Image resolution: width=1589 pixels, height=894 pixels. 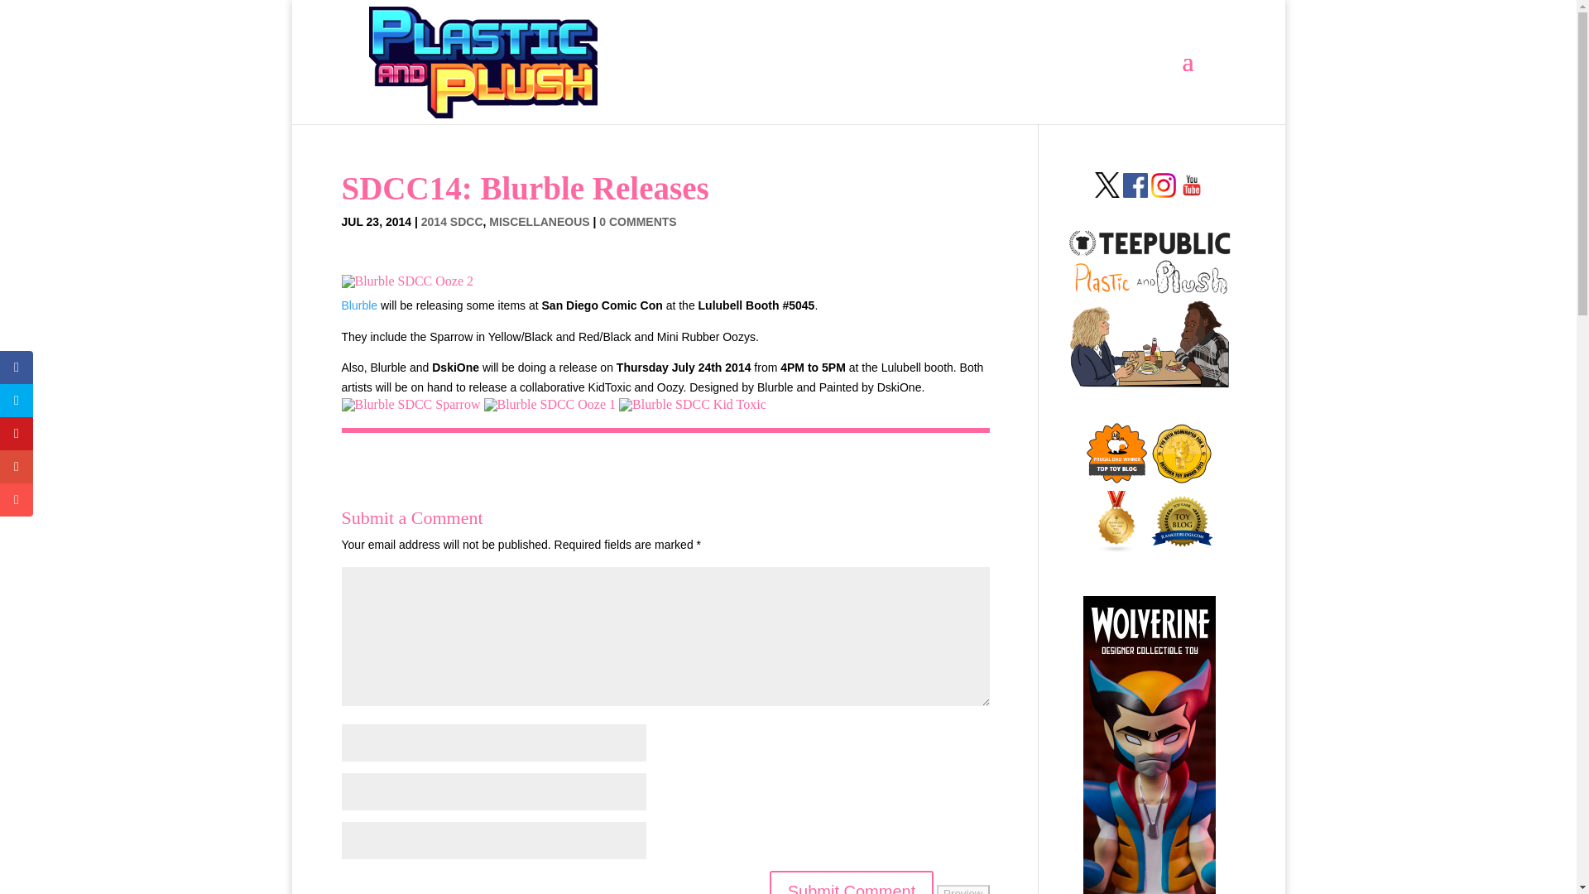 What do you see at coordinates (637, 222) in the screenshot?
I see `0 COMMENTS` at bounding box center [637, 222].